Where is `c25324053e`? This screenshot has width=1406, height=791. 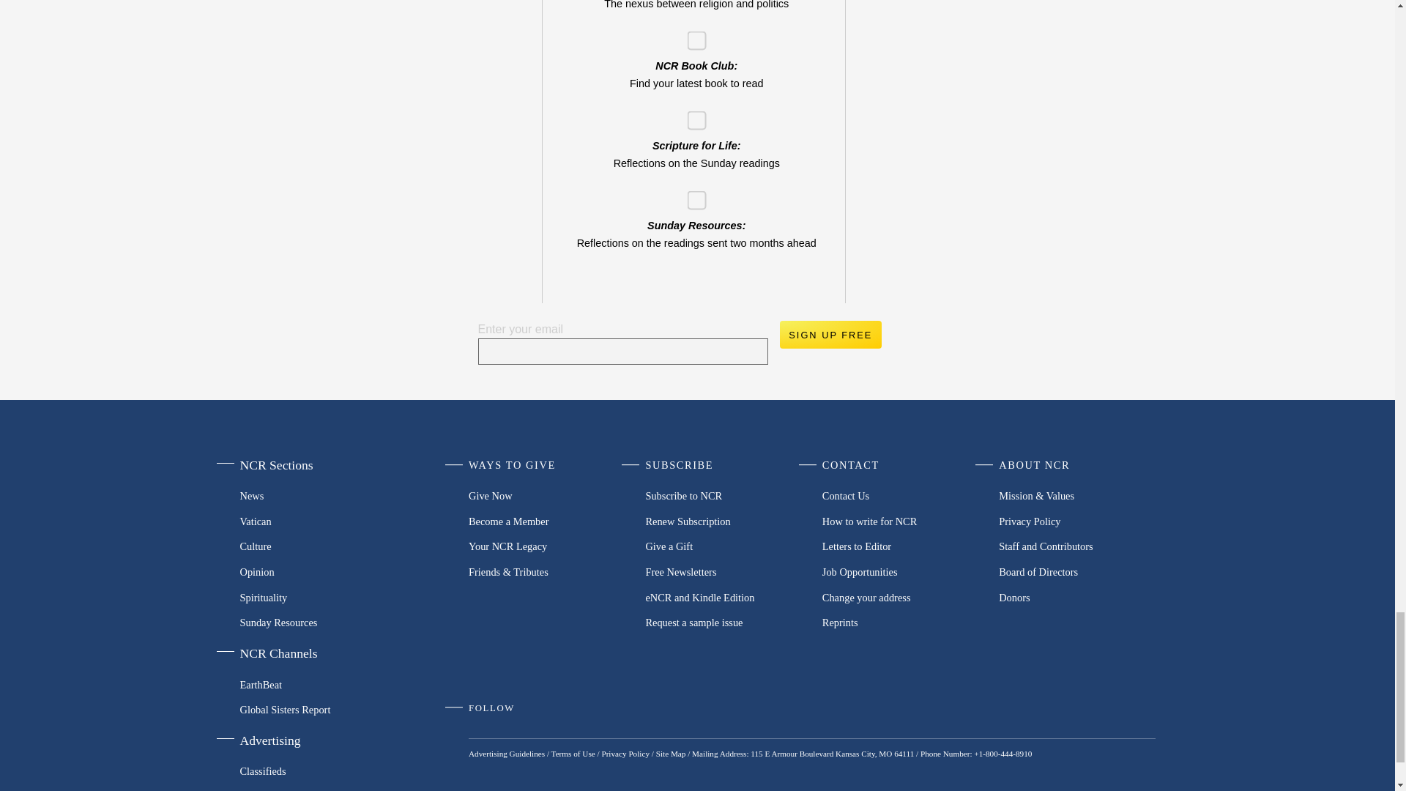
c25324053e is located at coordinates (691, 116).